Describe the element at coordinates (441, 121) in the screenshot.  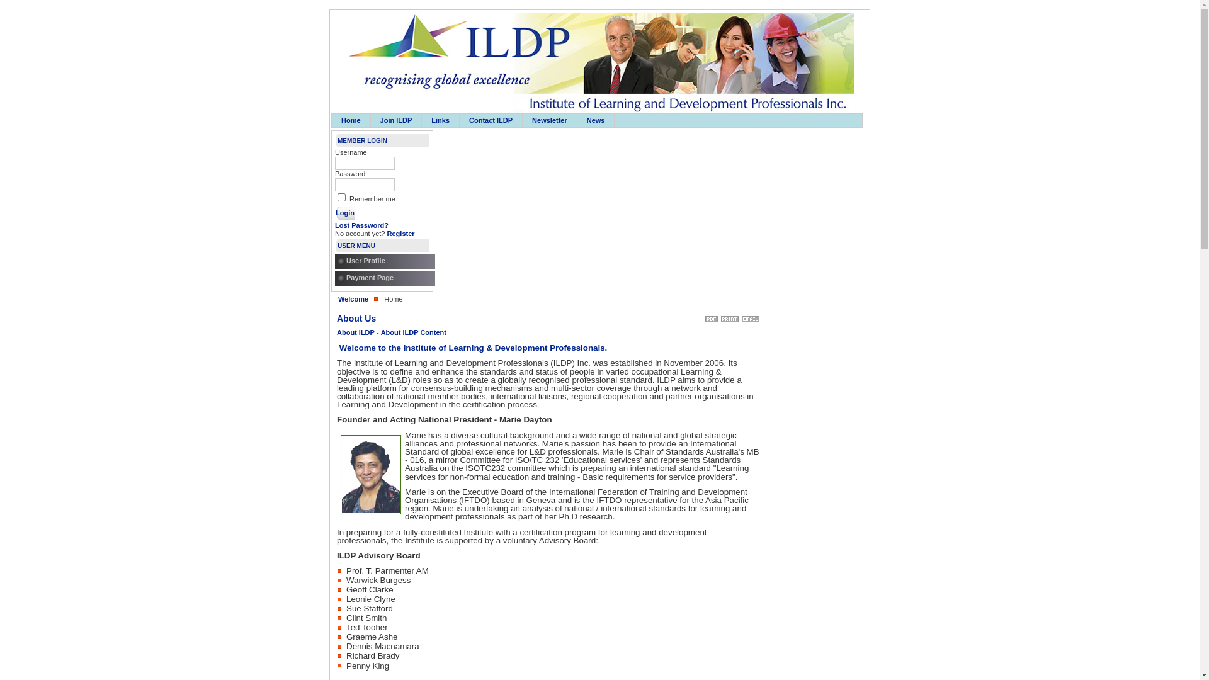
I see `Links` at that location.